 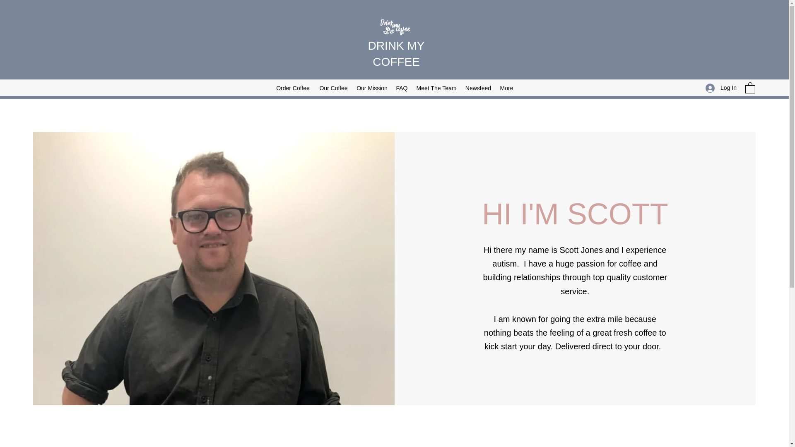 I want to click on Our Coffee, so click(x=333, y=88).